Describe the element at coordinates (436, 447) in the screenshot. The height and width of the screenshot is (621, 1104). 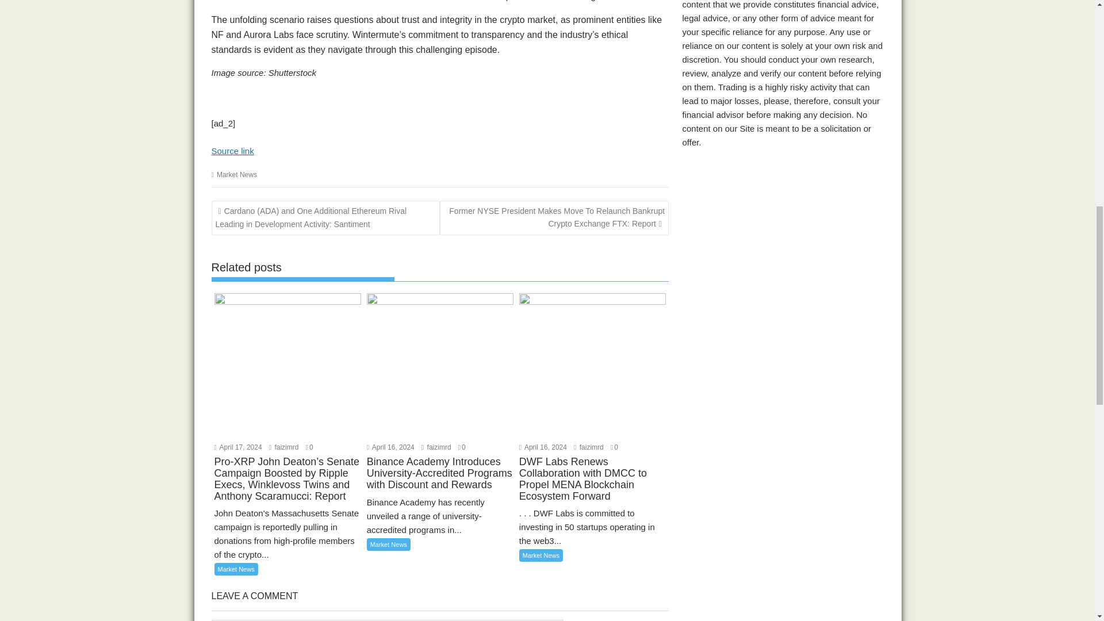
I see `faizimrd` at that location.